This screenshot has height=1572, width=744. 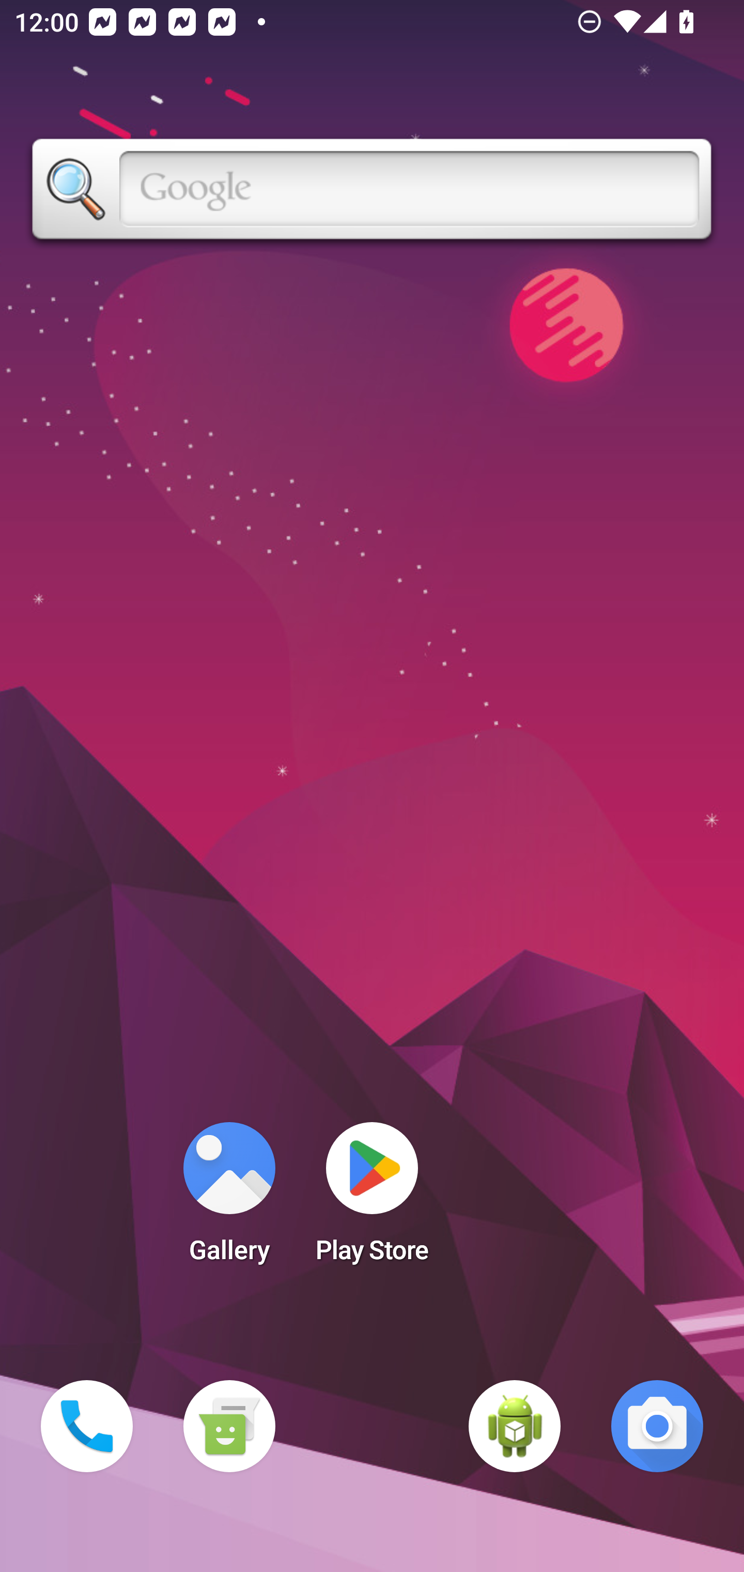 What do you see at coordinates (229, 1199) in the screenshot?
I see `Gallery` at bounding box center [229, 1199].